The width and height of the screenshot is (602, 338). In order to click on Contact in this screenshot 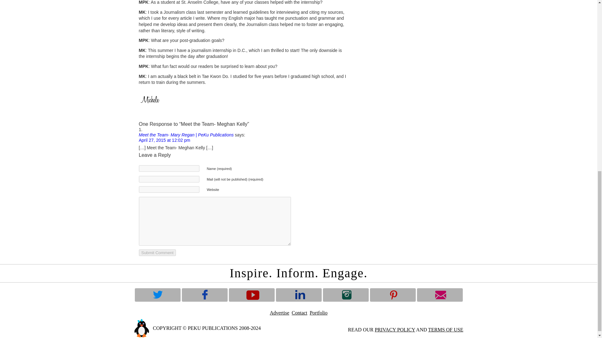, I will do `click(299, 313)`.